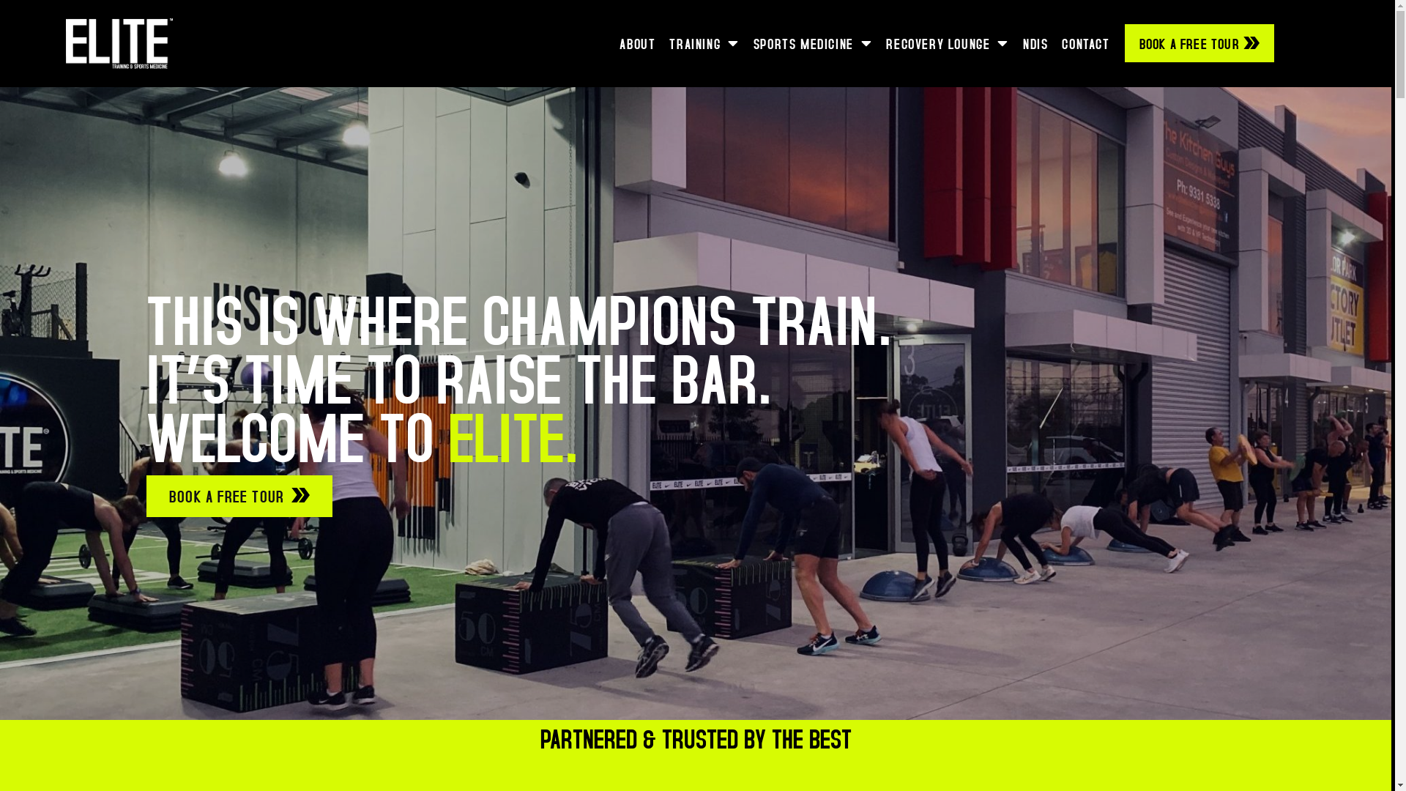  What do you see at coordinates (637, 43) in the screenshot?
I see `ABOUT` at bounding box center [637, 43].